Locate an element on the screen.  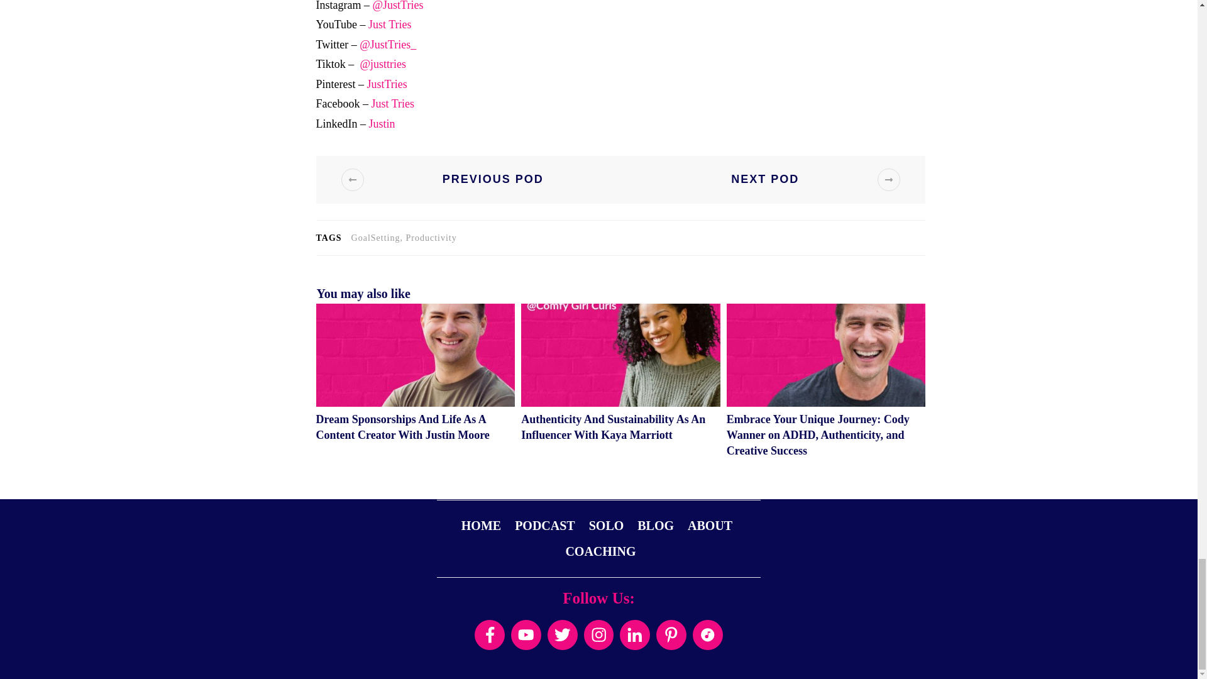
Just Tries is located at coordinates (389, 24).